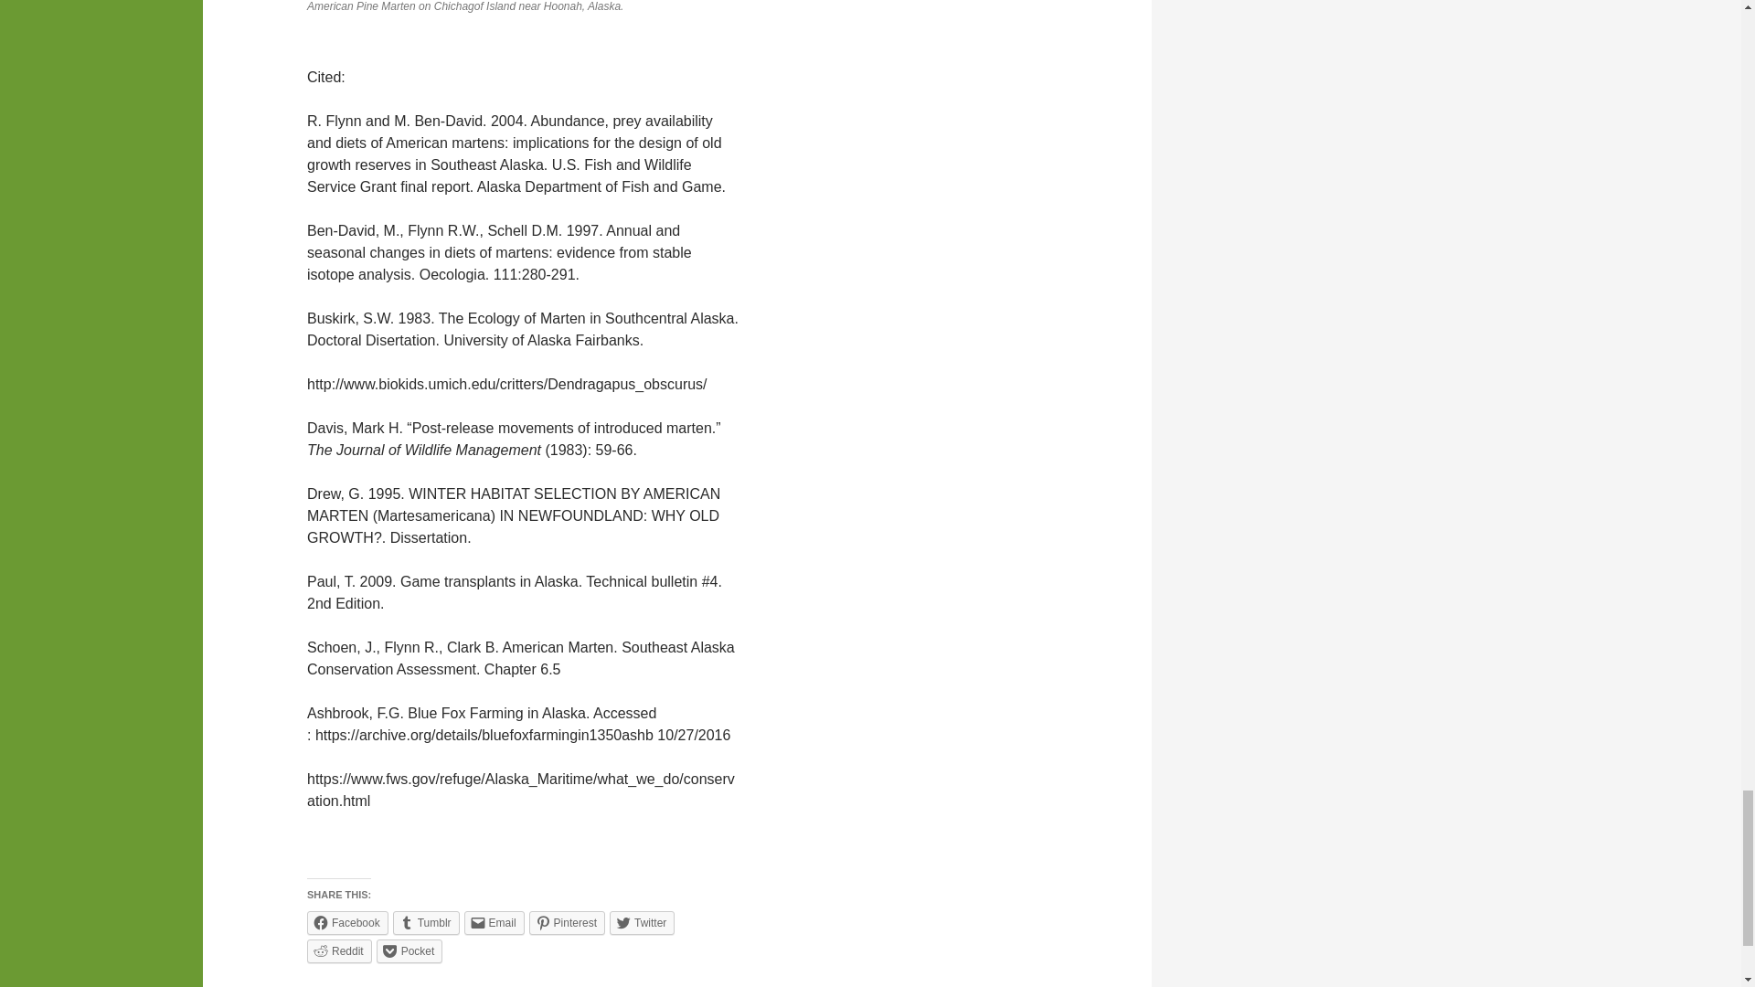 This screenshot has width=1755, height=987. Describe the element at coordinates (409, 951) in the screenshot. I see `Click to share on Pocket` at that location.